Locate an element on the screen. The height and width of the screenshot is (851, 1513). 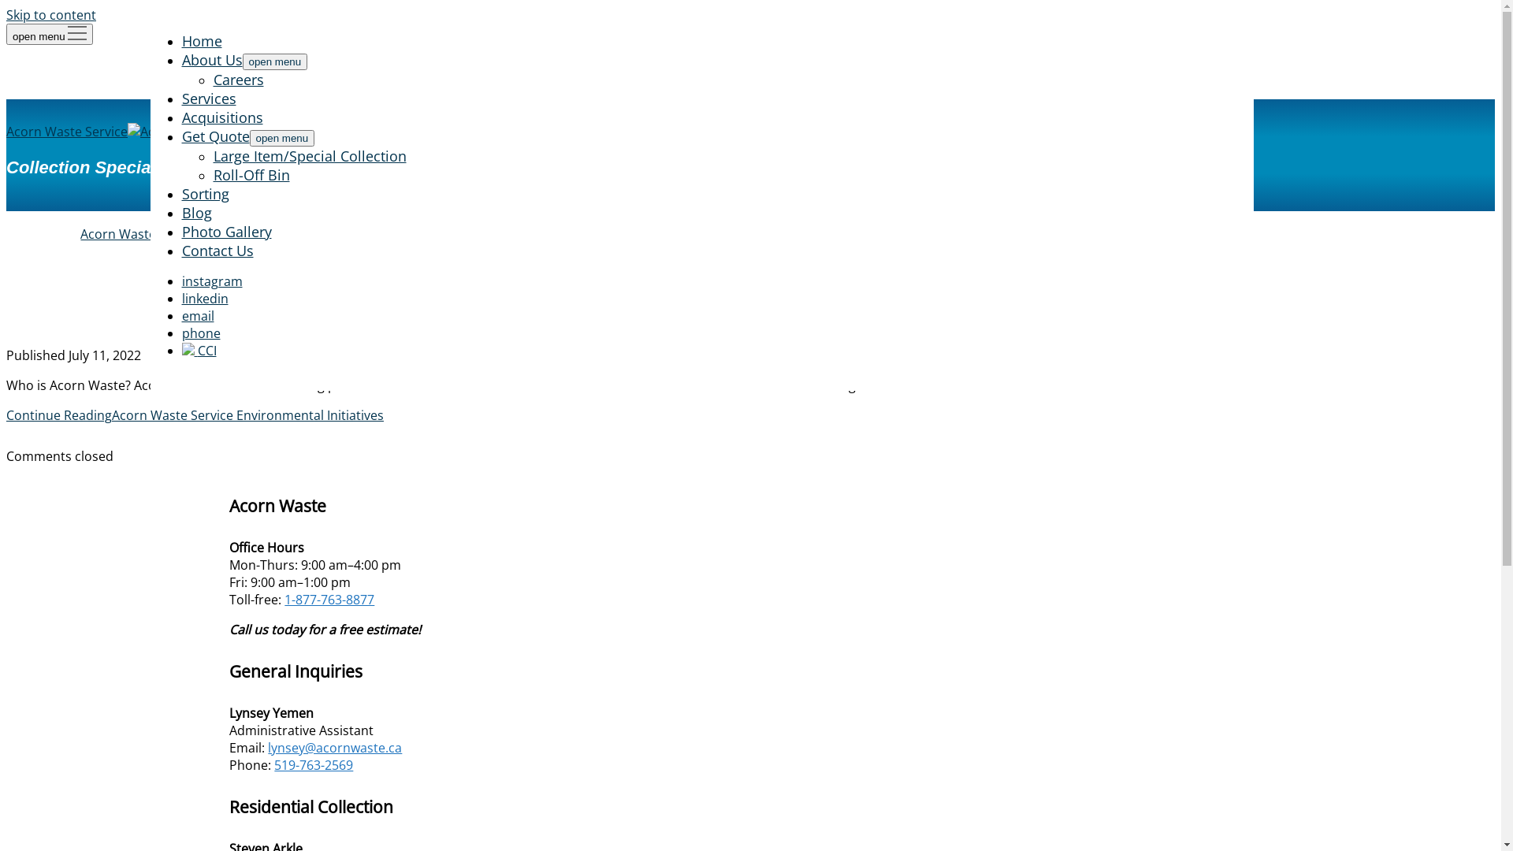
open menu is located at coordinates (282, 139).